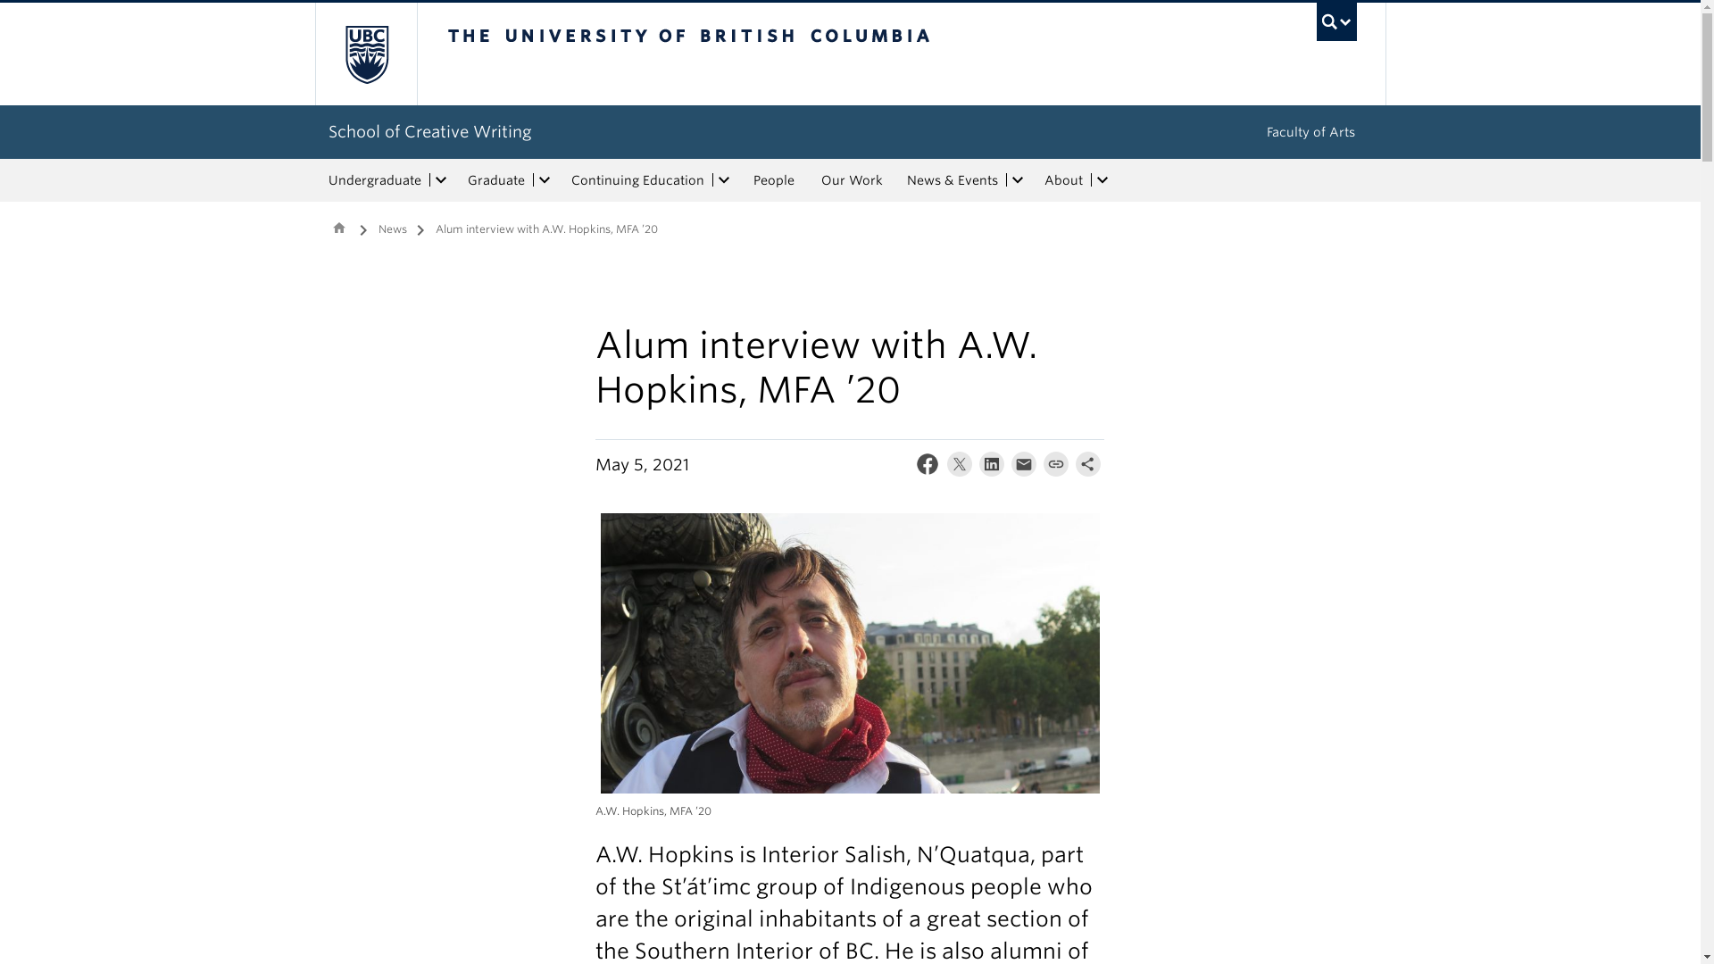  Describe the element at coordinates (1061, 180) in the screenshot. I see `About` at that location.